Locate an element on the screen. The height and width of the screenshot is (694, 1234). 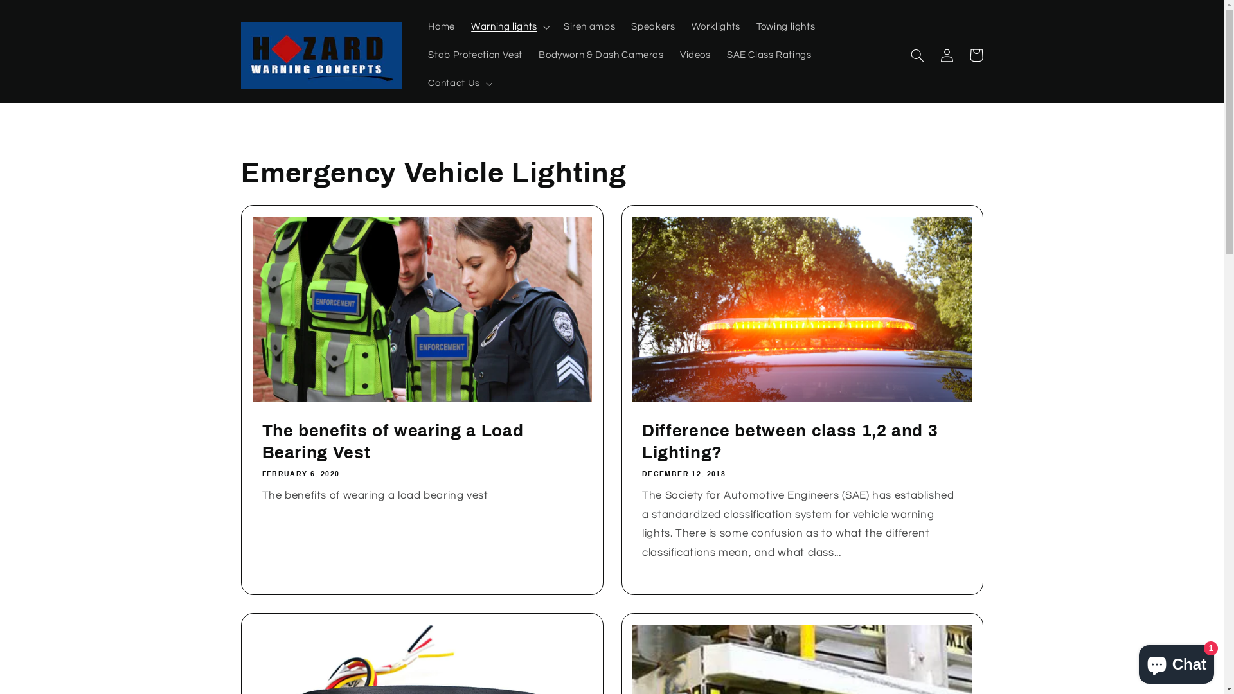
Log in is located at coordinates (947, 55).